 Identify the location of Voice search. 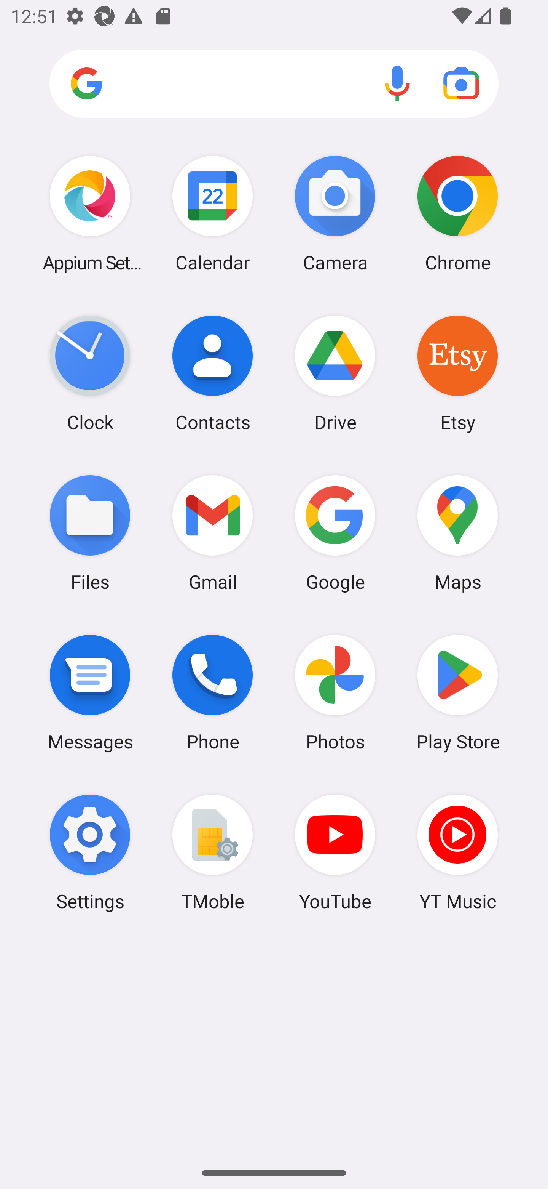
(397, 83).